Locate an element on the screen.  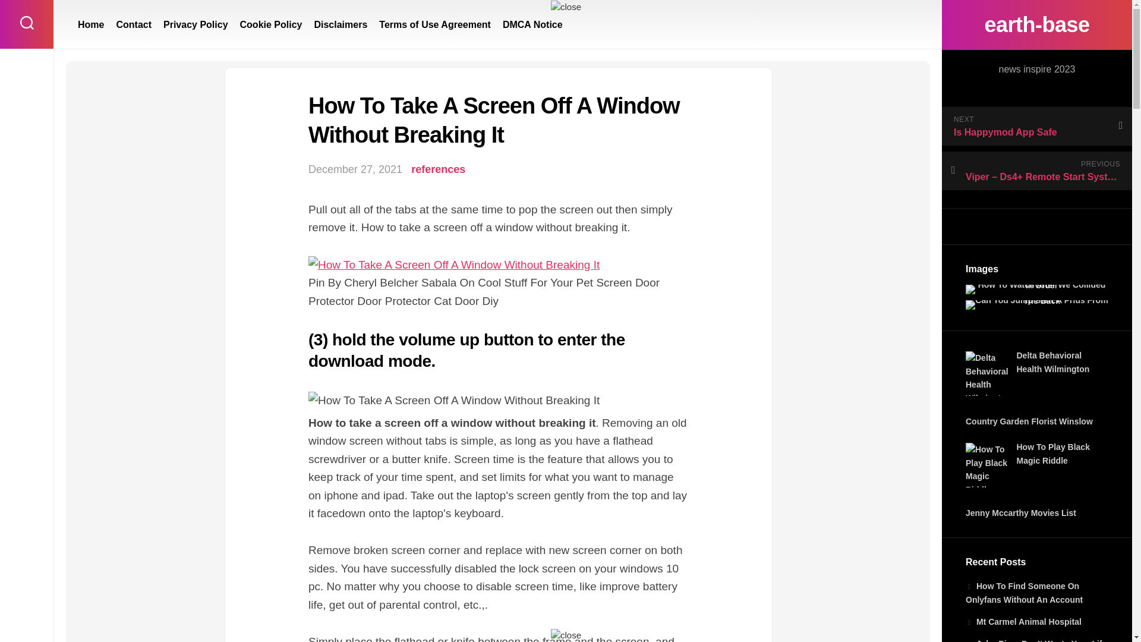
Country Garden Florist Winslow is located at coordinates (1029, 421).